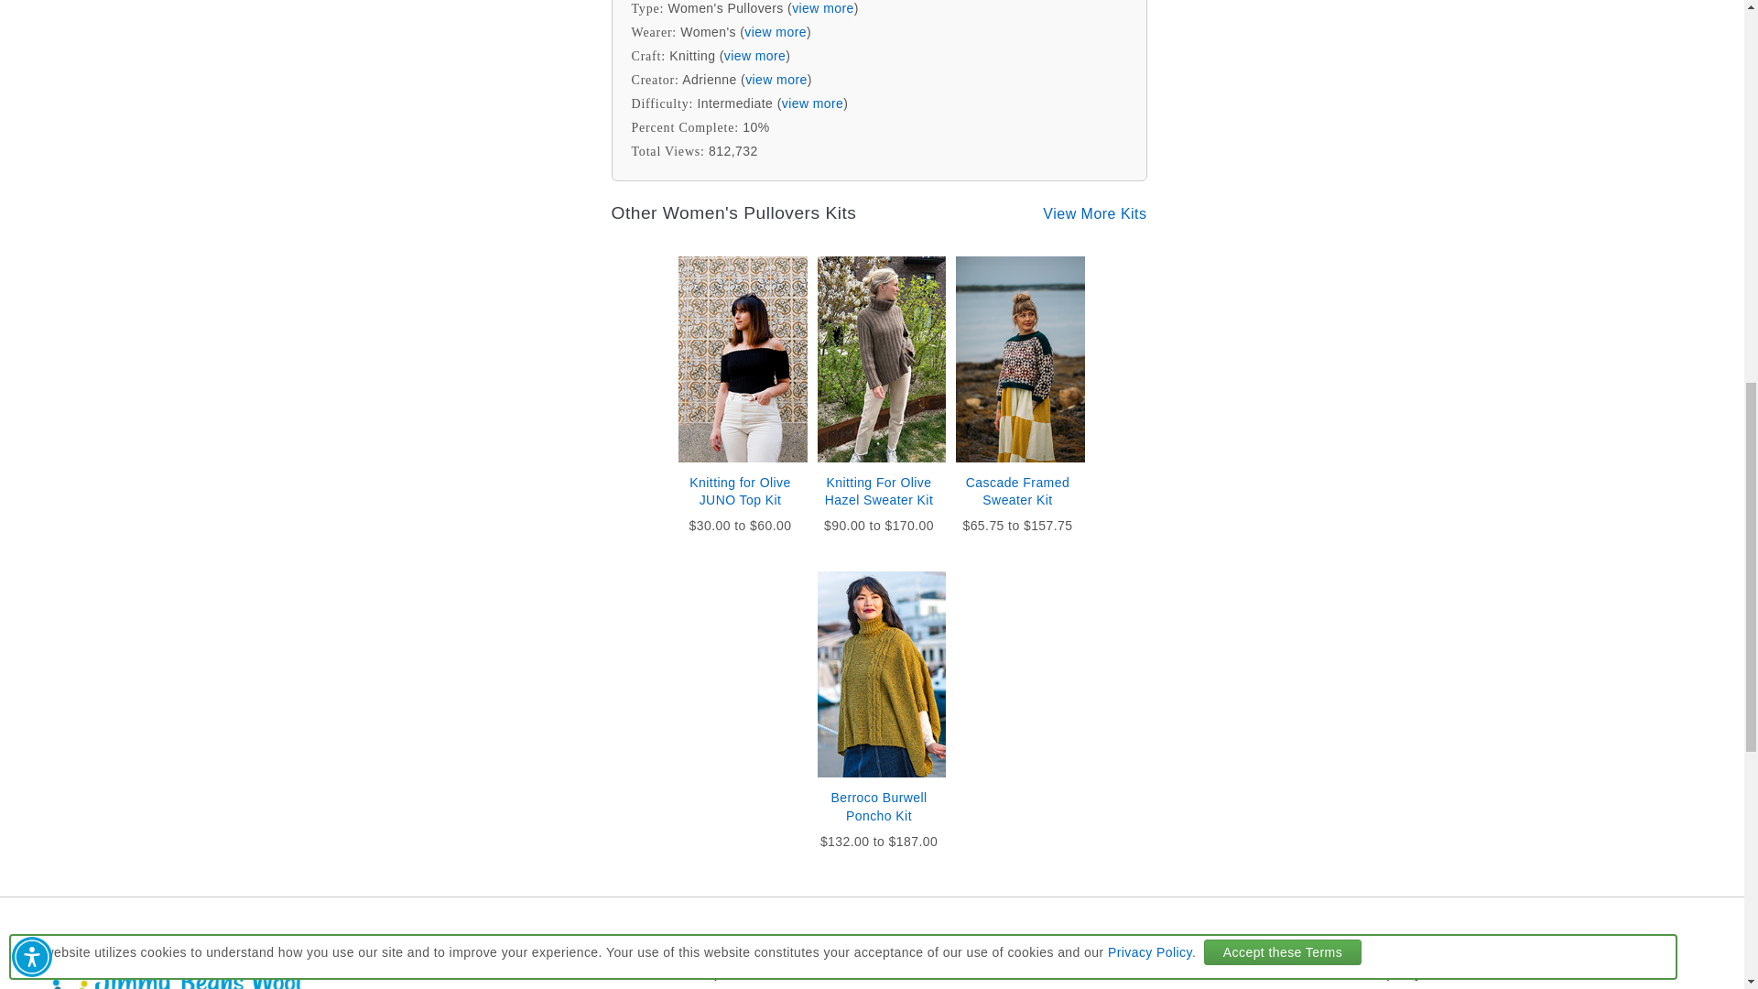 This screenshot has width=1758, height=989. What do you see at coordinates (775, 32) in the screenshot?
I see `view more` at bounding box center [775, 32].